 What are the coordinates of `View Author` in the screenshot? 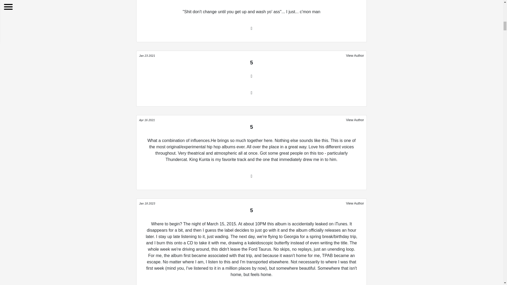 It's located at (355, 203).